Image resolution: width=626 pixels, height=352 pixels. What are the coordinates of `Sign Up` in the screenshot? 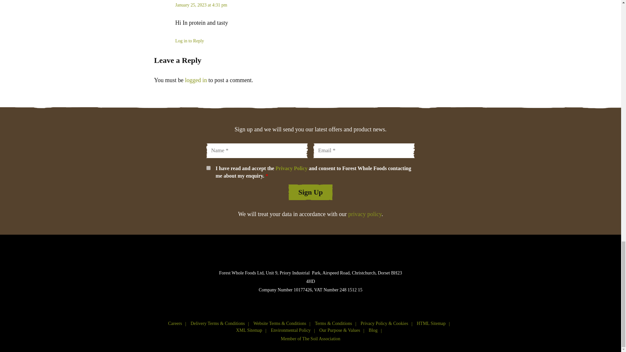 It's located at (310, 192).